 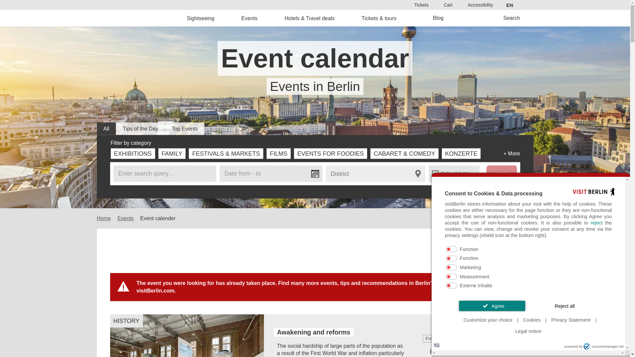 What do you see at coordinates (597, 223) in the screenshot?
I see `reject` at bounding box center [597, 223].